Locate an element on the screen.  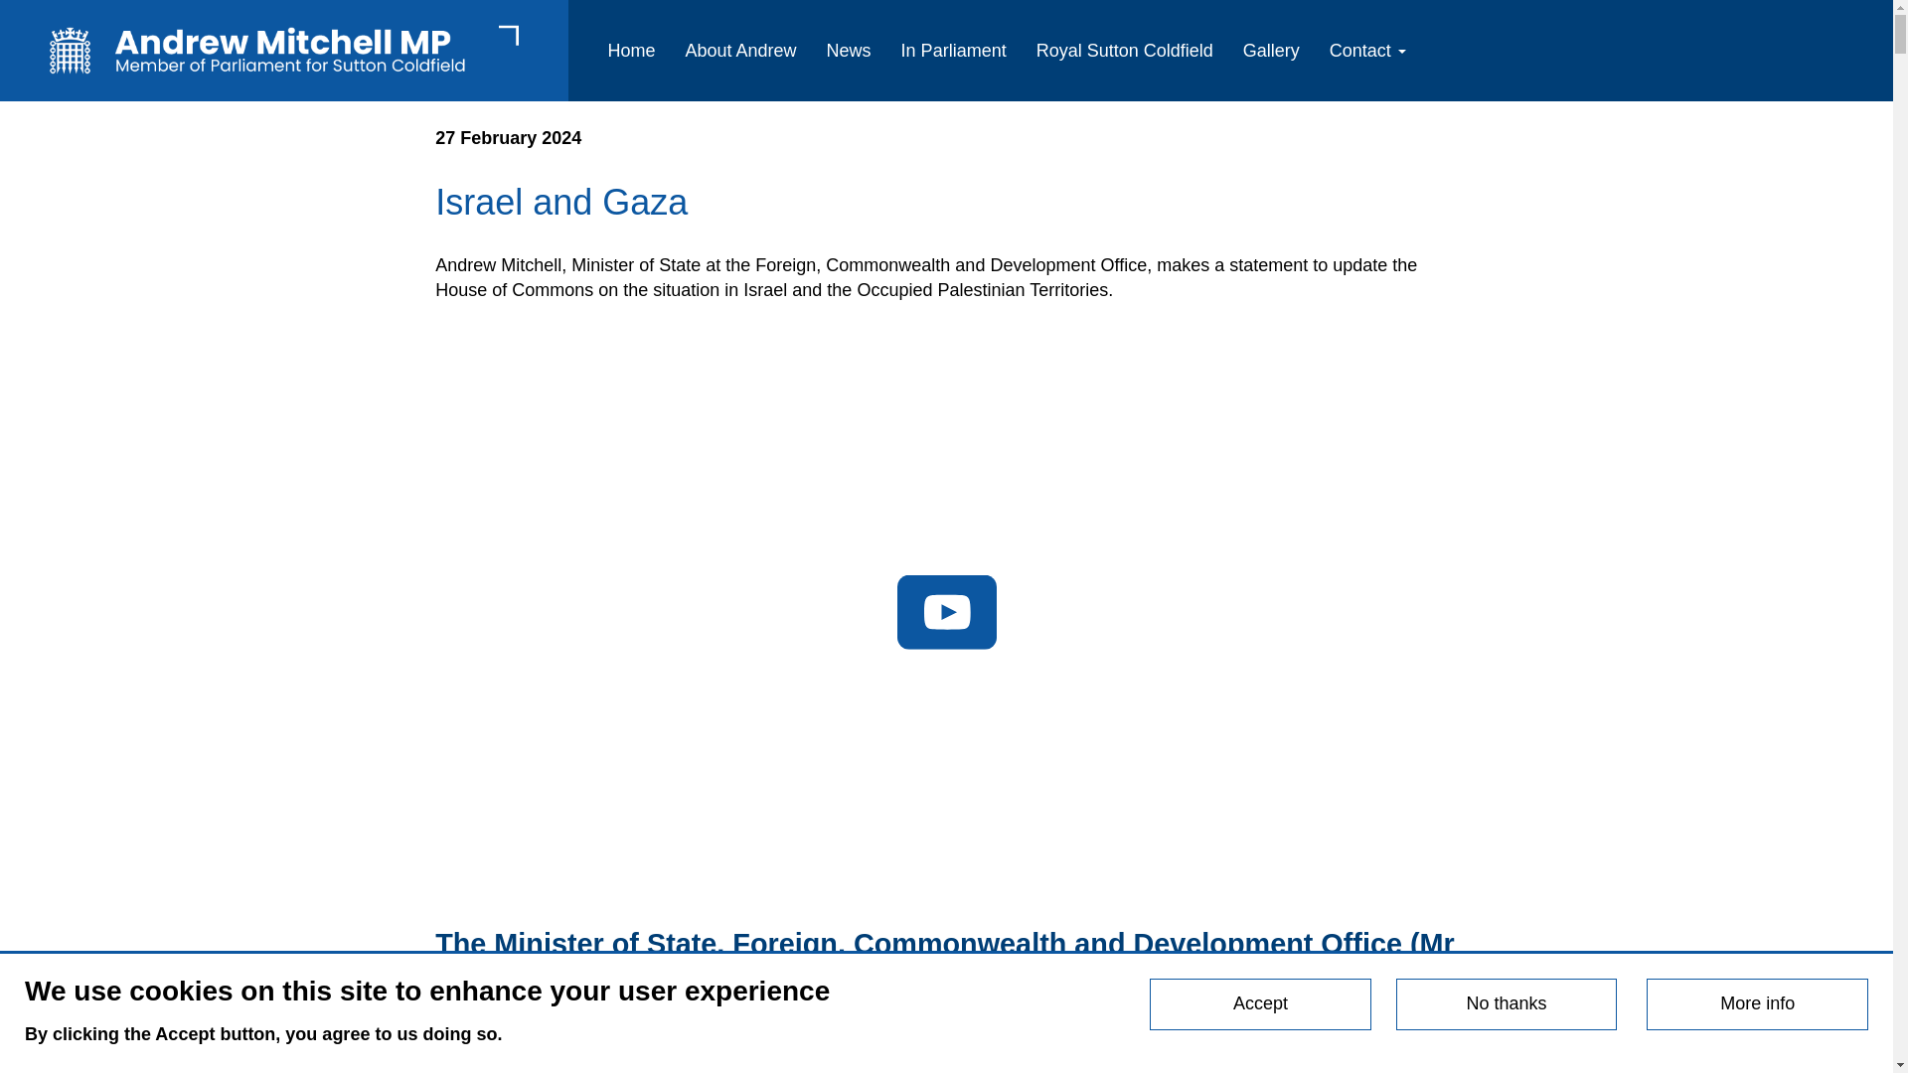
Royal Sutton Coldfield is located at coordinates (1125, 50).